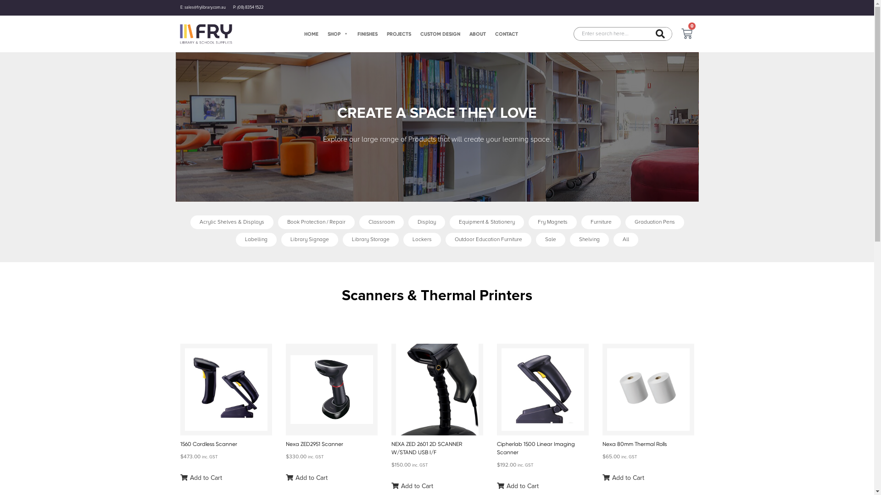  Describe the element at coordinates (488, 239) in the screenshot. I see `Outdoor Education Furniture` at that location.